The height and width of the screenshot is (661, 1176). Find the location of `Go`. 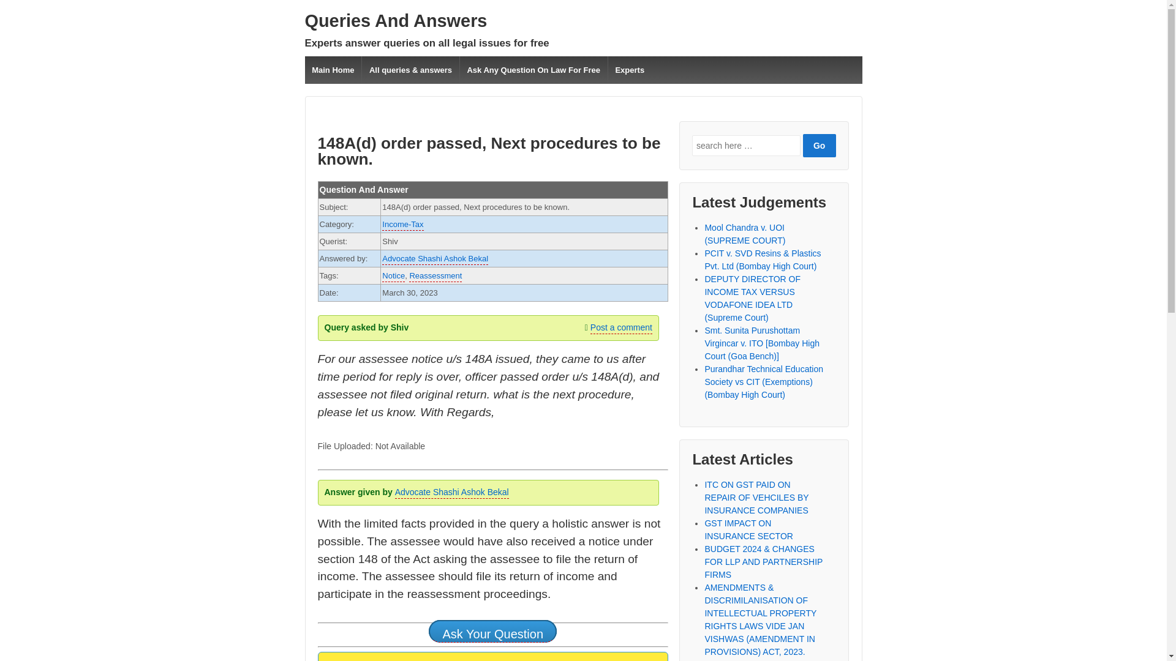

Go is located at coordinates (820, 146).